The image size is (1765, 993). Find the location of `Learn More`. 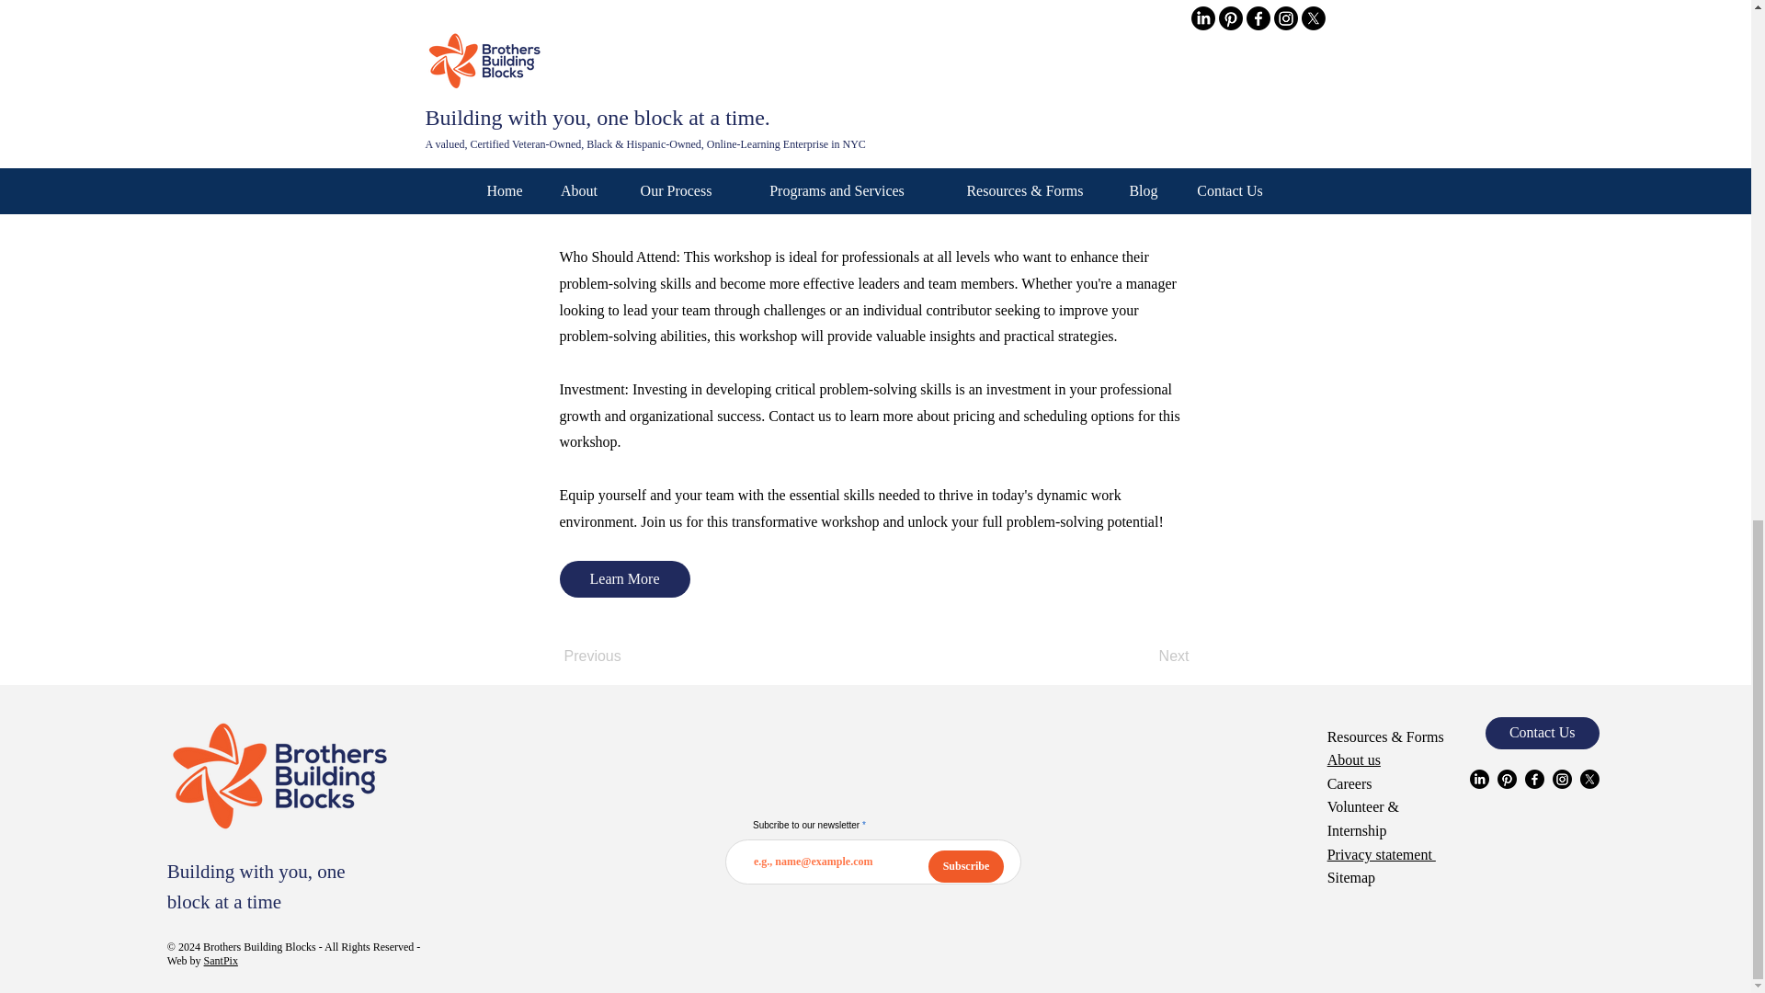

Learn More is located at coordinates (624, 579).